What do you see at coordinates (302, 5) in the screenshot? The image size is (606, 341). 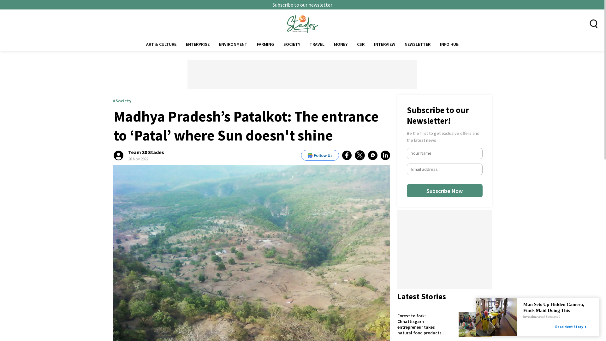 I see `Subscribe to our newsletter` at bounding box center [302, 5].